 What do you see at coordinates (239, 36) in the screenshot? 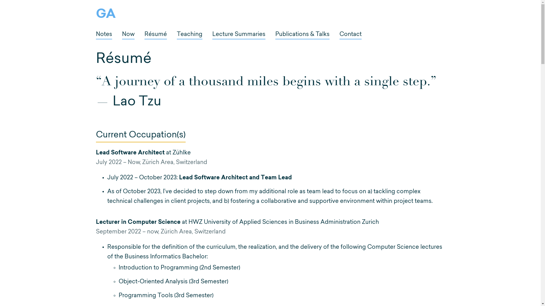
I see `Lecture Summaries` at bounding box center [239, 36].